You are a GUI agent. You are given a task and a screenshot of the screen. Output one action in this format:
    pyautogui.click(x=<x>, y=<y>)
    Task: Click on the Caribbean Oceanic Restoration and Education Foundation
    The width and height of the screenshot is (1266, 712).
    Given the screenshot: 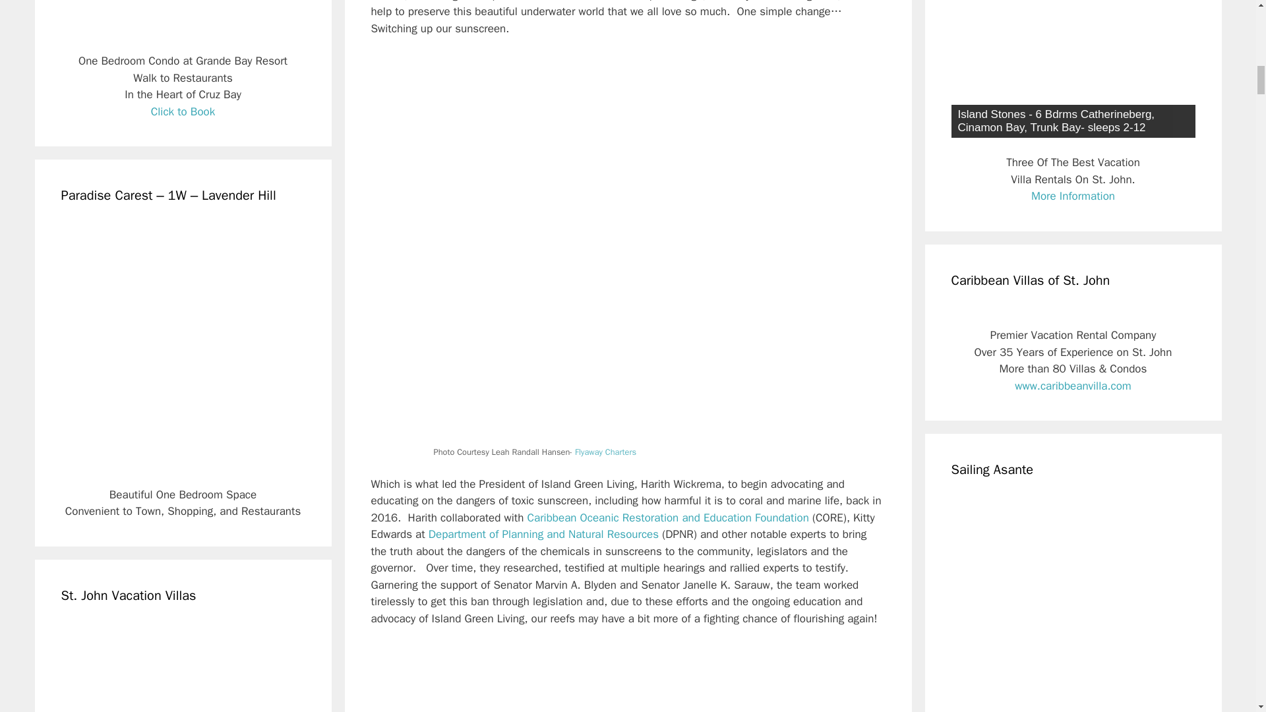 What is the action you would take?
    pyautogui.click(x=667, y=518)
    